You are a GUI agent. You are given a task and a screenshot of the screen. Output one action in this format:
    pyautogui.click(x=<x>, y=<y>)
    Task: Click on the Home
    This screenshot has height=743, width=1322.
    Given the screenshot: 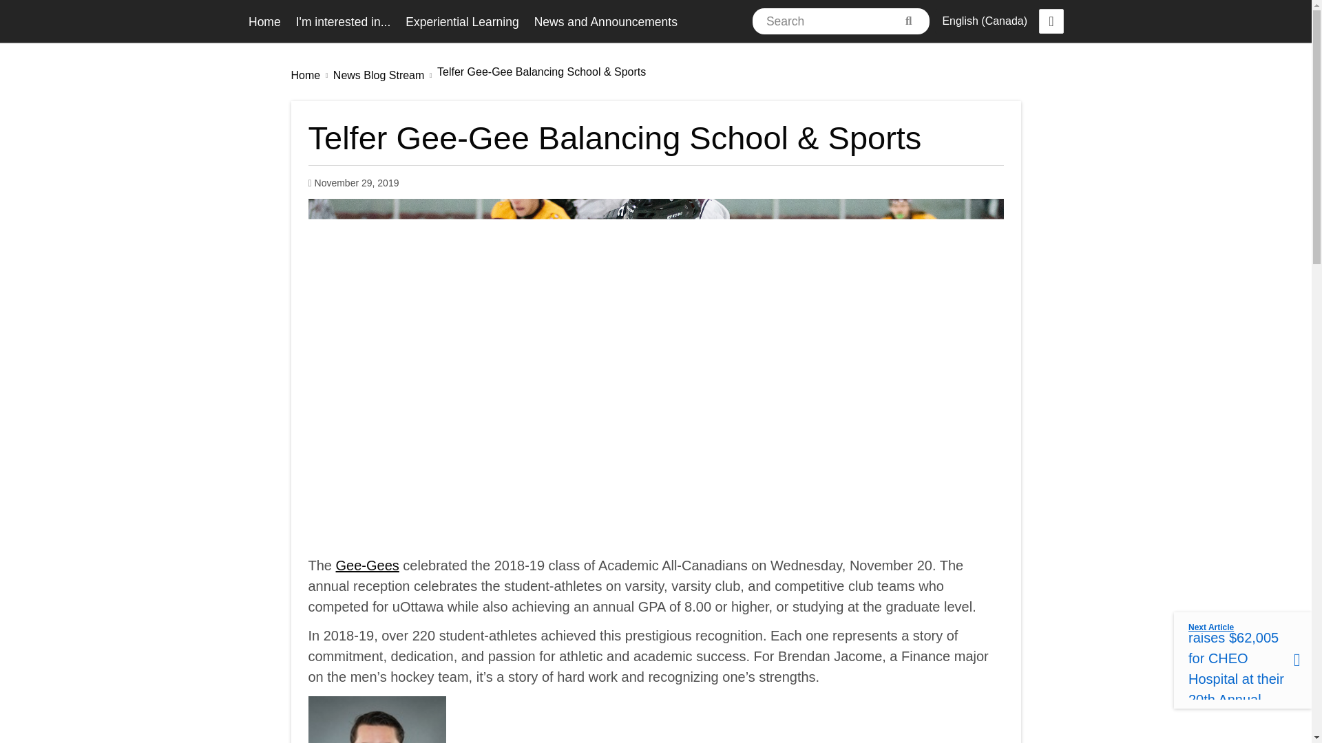 What is the action you would take?
    pyautogui.click(x=305, y=76)
    